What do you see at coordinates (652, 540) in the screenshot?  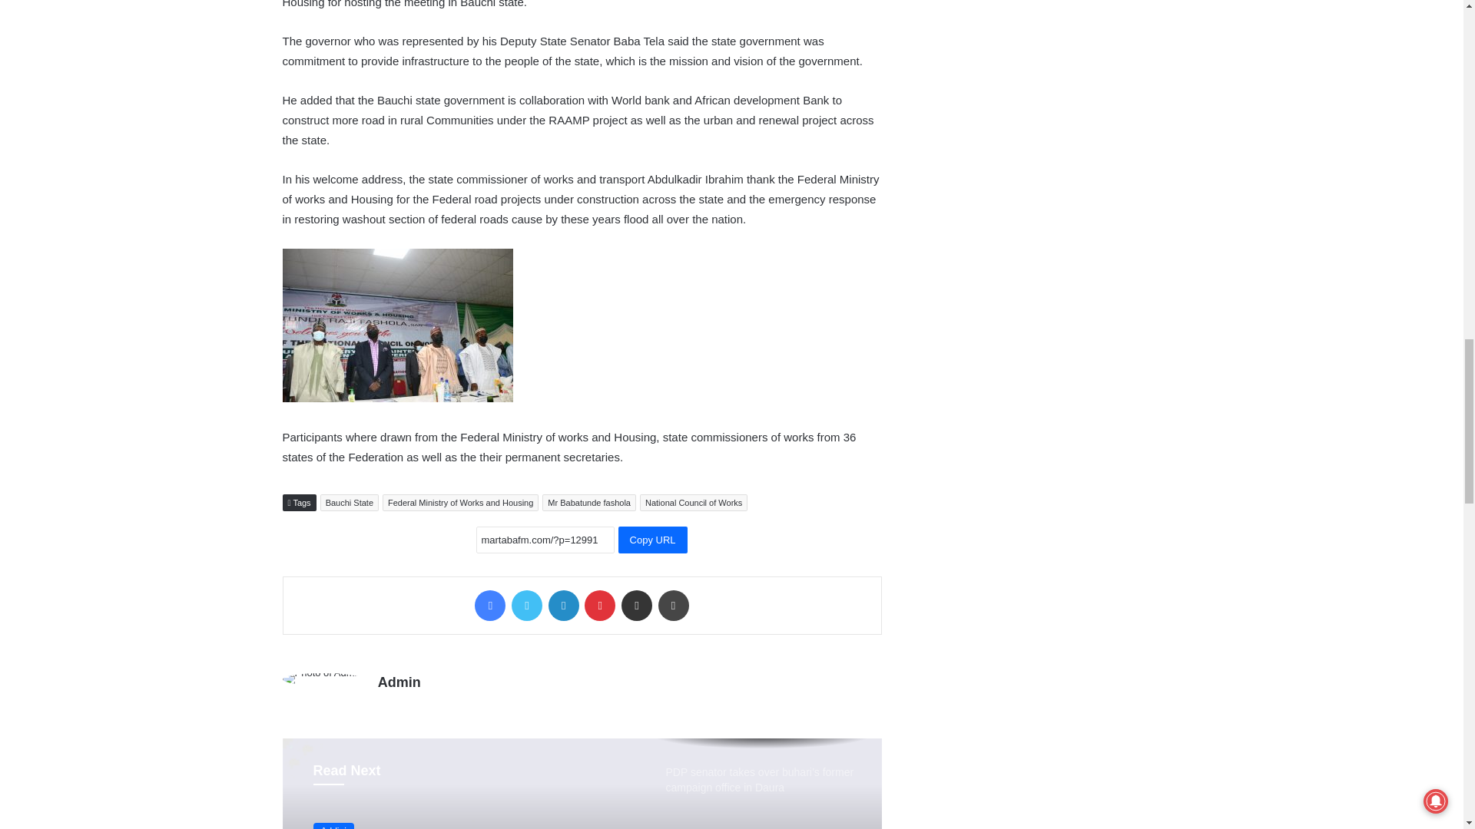 I see `Copy URL` at bounding box center [652, 540].